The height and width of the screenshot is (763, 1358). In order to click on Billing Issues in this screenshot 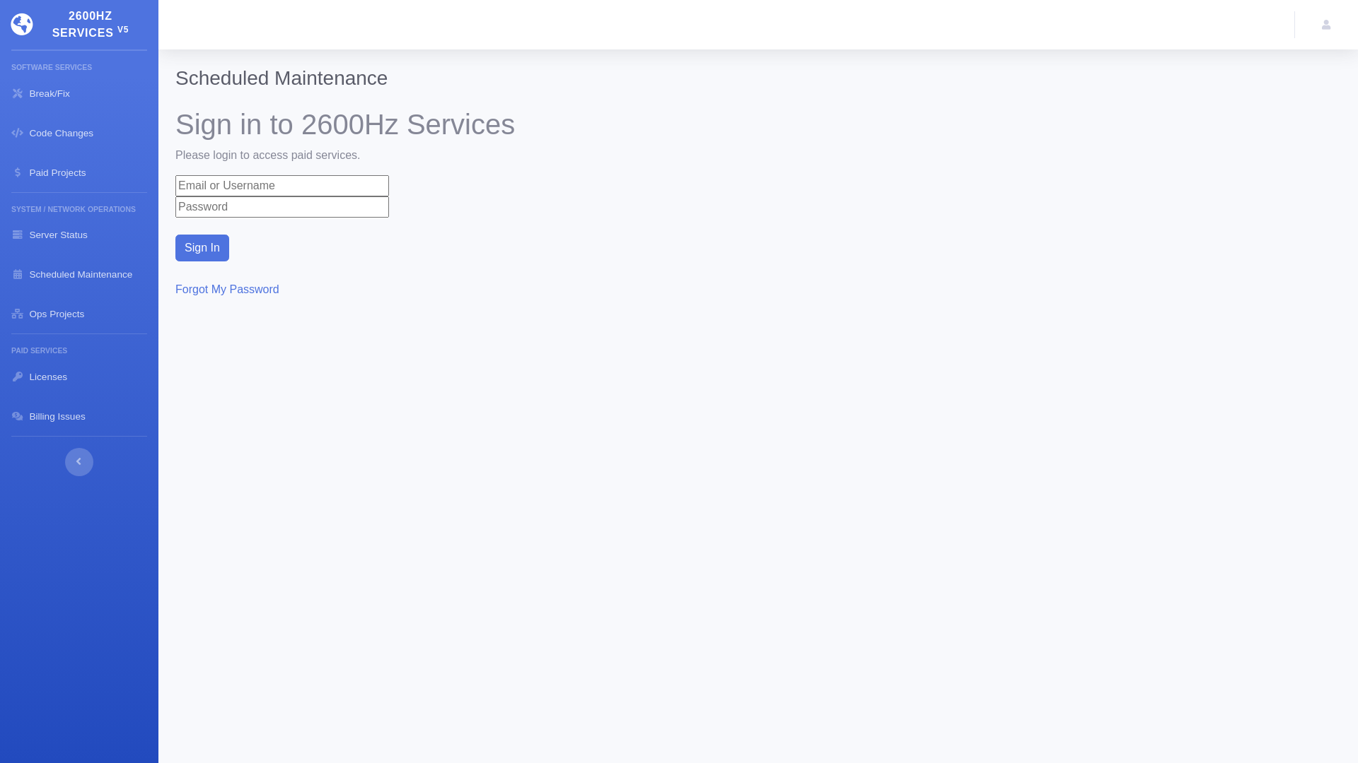, I will do `click(79, 416)`.